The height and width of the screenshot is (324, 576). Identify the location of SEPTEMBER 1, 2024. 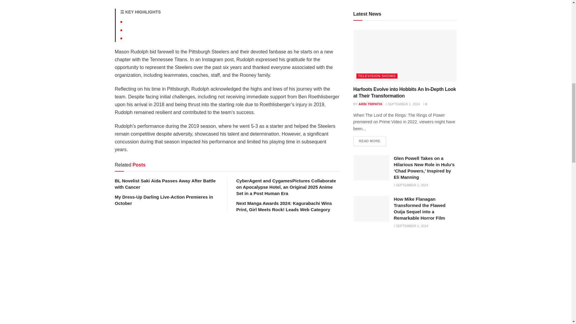
(403, 104).